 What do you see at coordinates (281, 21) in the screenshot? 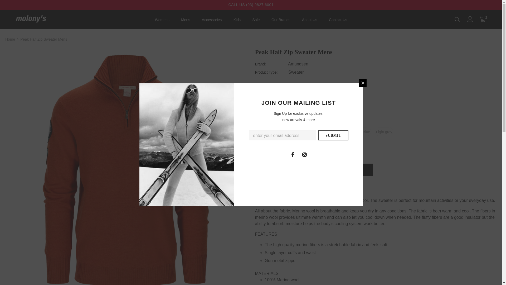
I see `Our Brands` at bounding box center [281, 21].